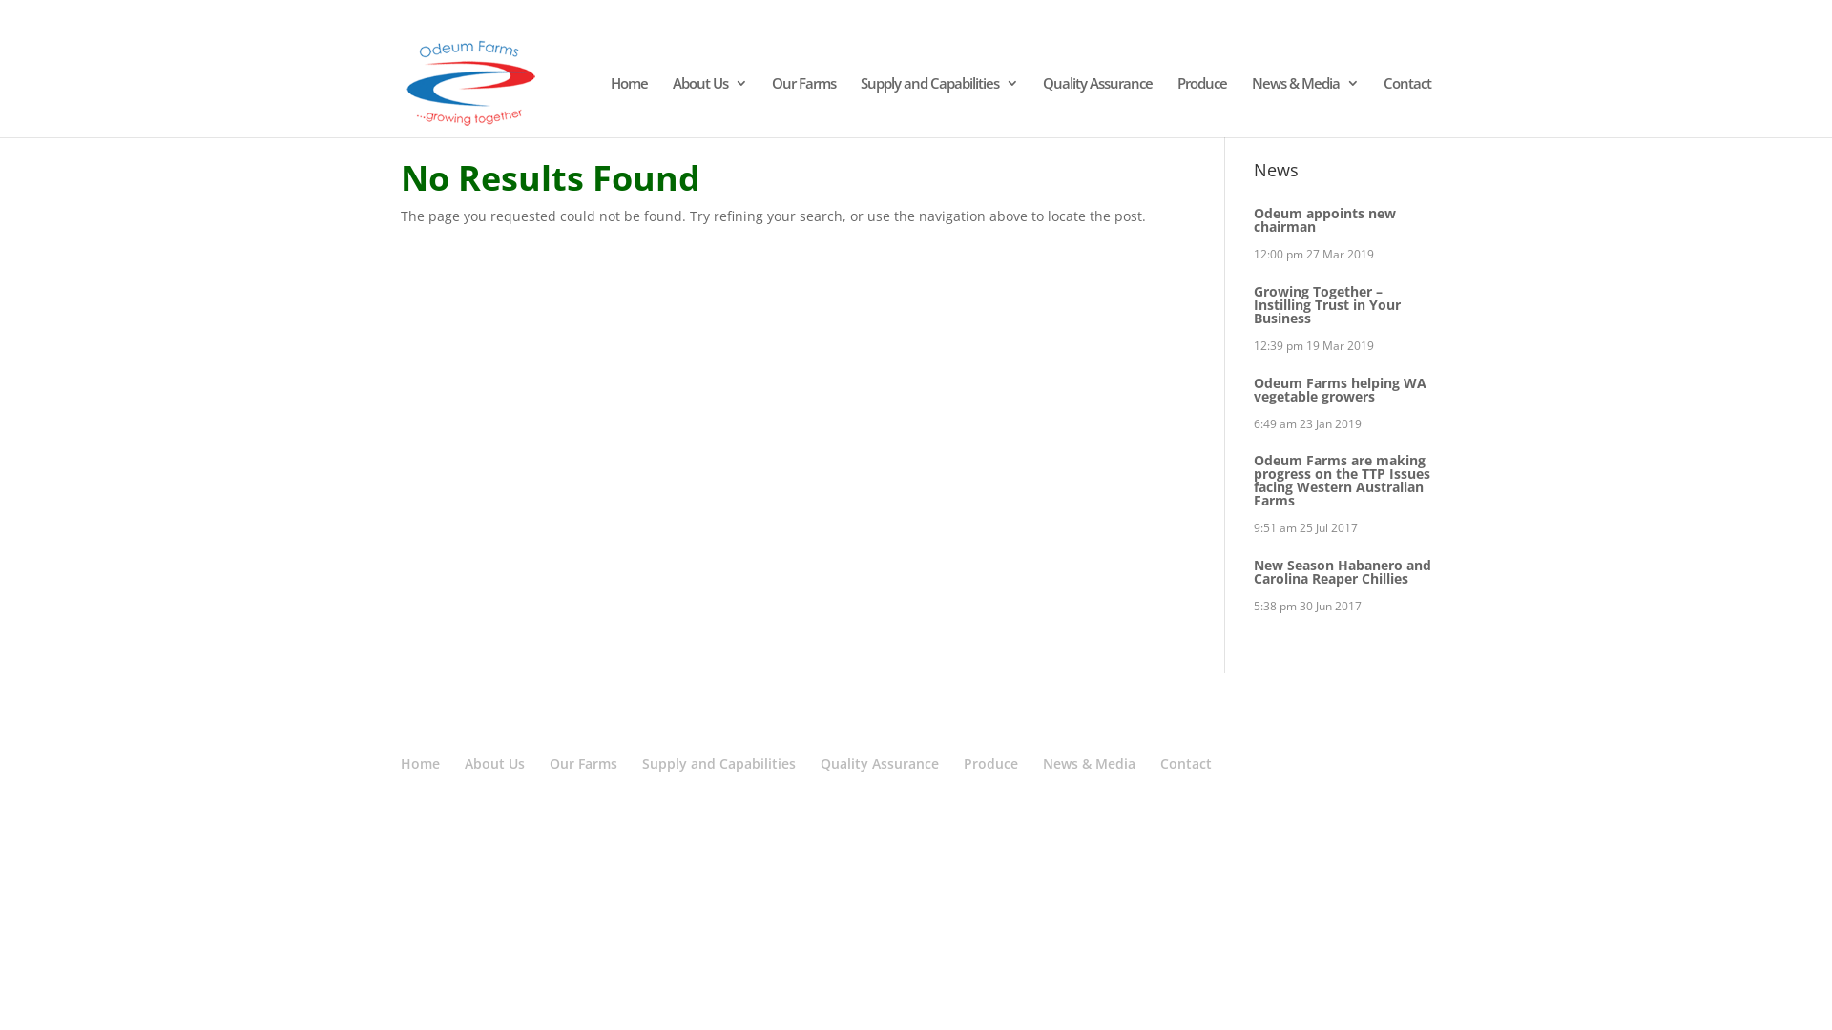 Image resolution: width=1832 pixels, height=1030 pixels. I want to click on Our Farms, so click(584, 763).